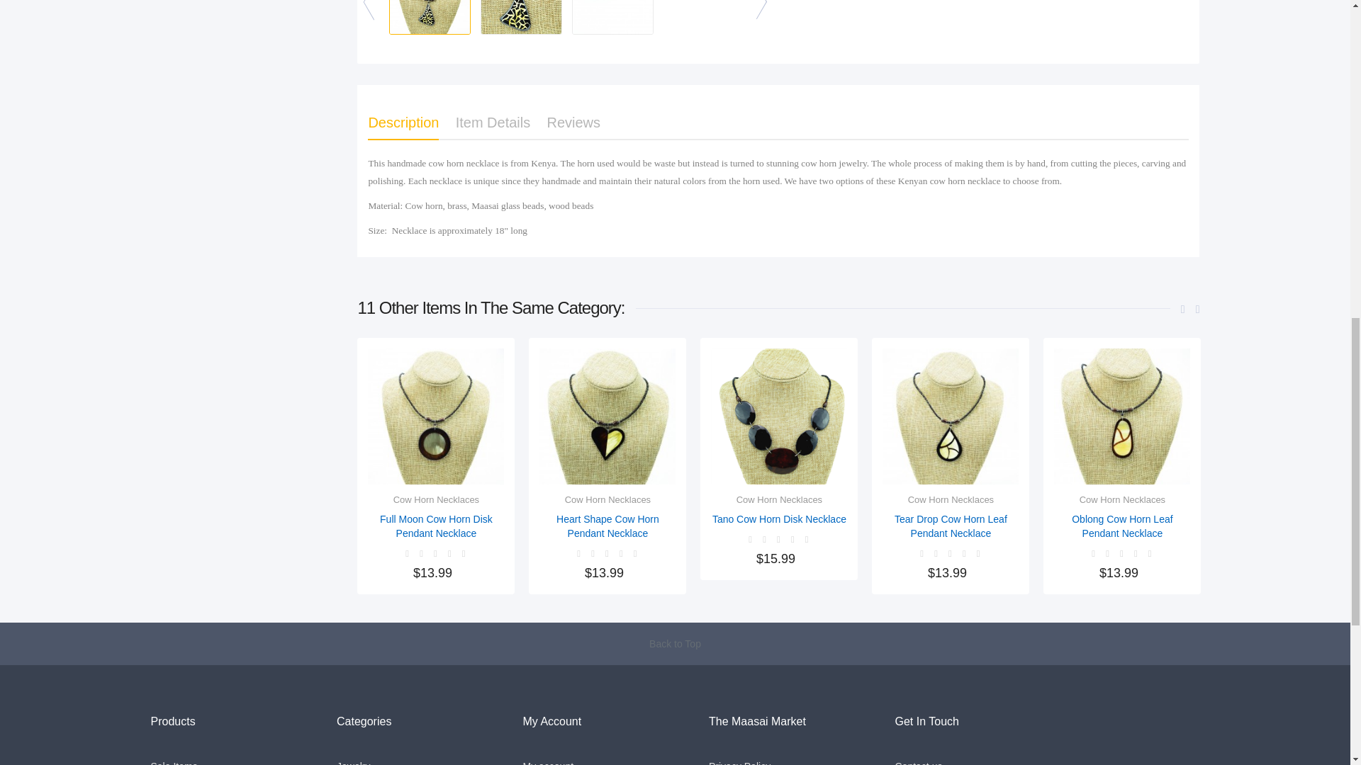  Describe the element at coordinates (520, 17) in the screenshot. I see `Triangular Giraffe Print Cow Horn Pendant Necklace` at that location.